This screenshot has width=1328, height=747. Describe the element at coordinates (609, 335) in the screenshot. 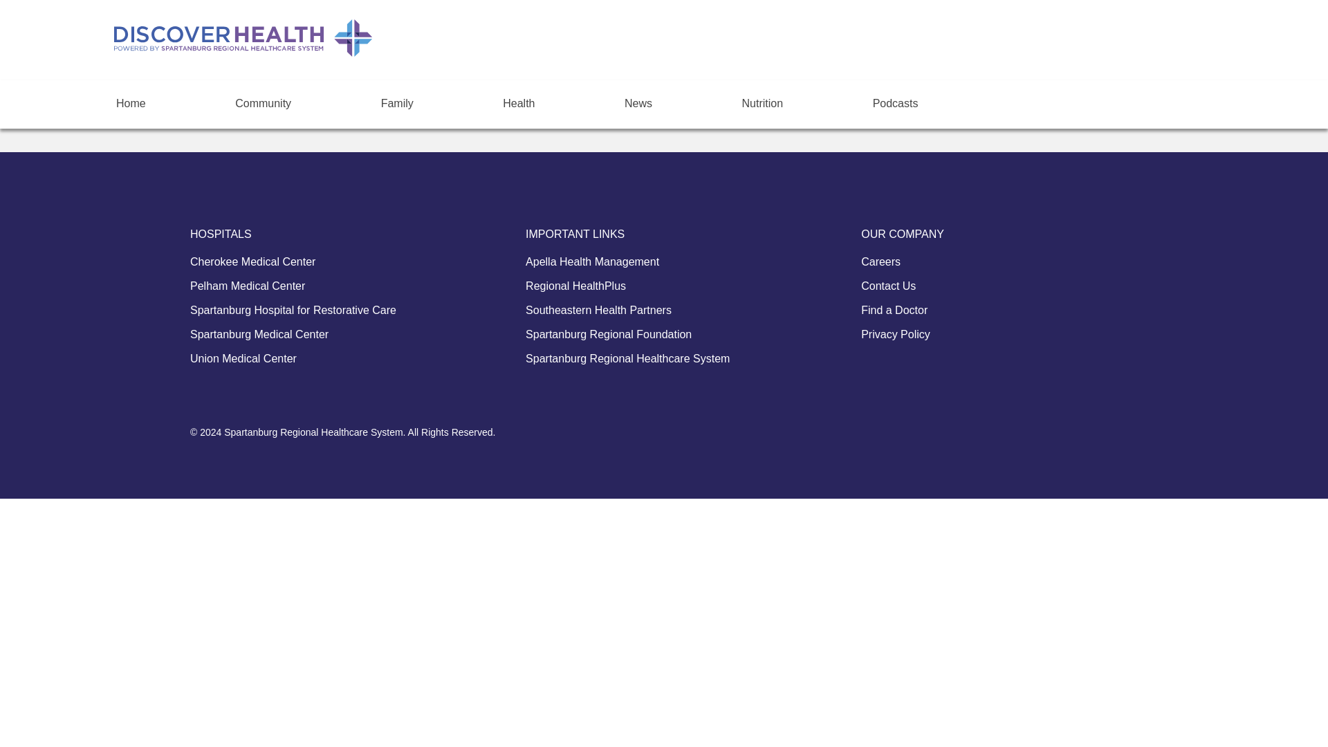

I see `Spartanburg Regional Foundation` at that location.